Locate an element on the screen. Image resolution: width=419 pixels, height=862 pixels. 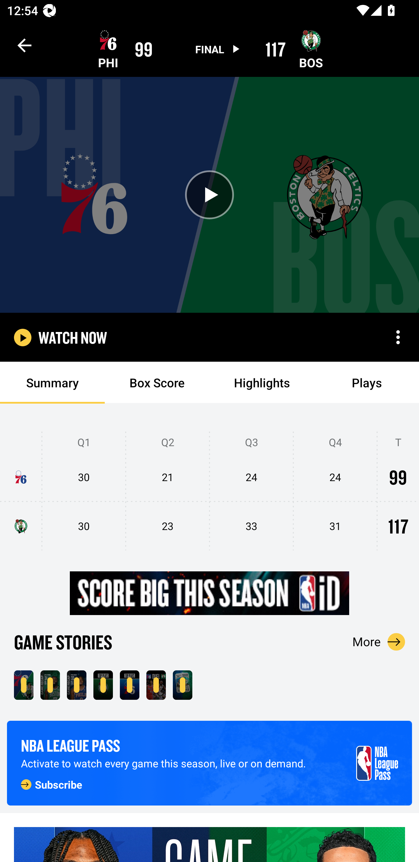
NEW BOS's Top Plays from PHI vs. BOS is located at coordinates (103, 685).